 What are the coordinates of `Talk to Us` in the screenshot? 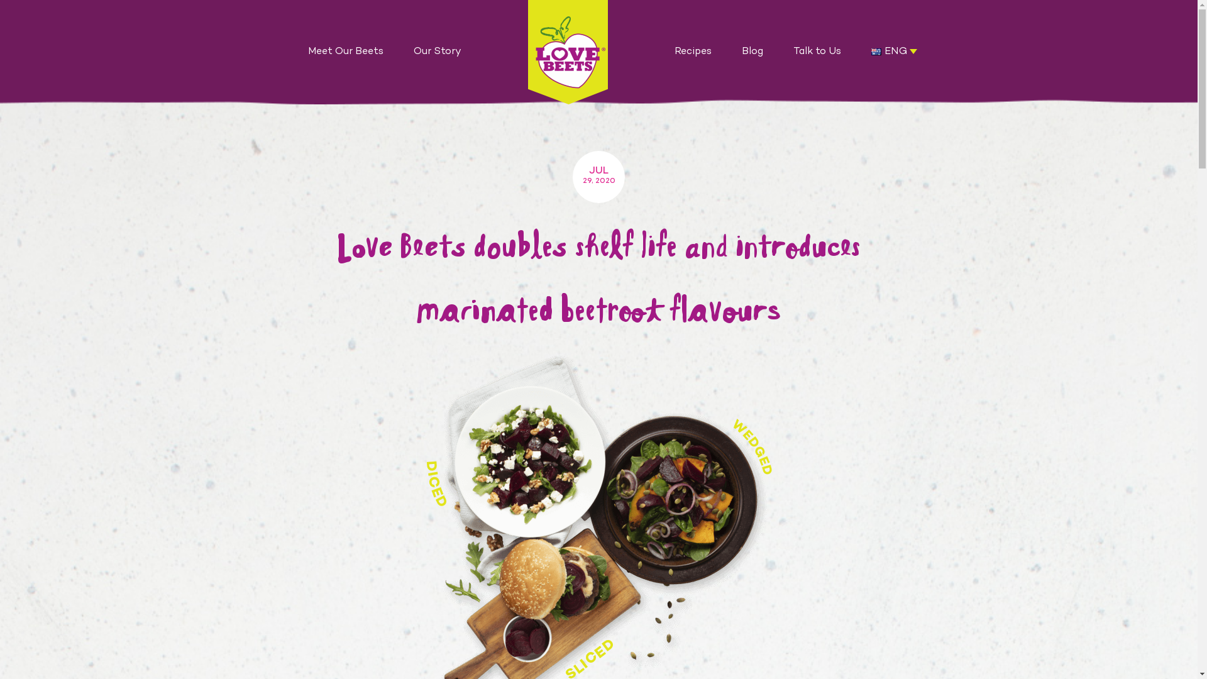 It's located at (817, 52).